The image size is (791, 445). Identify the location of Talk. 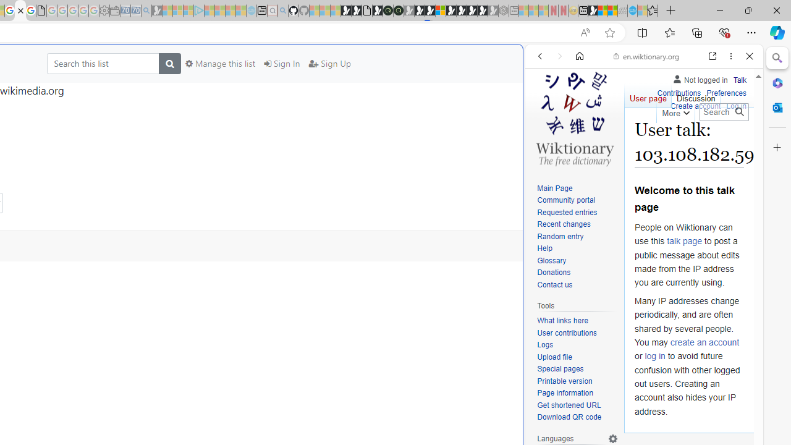
(740, 80).